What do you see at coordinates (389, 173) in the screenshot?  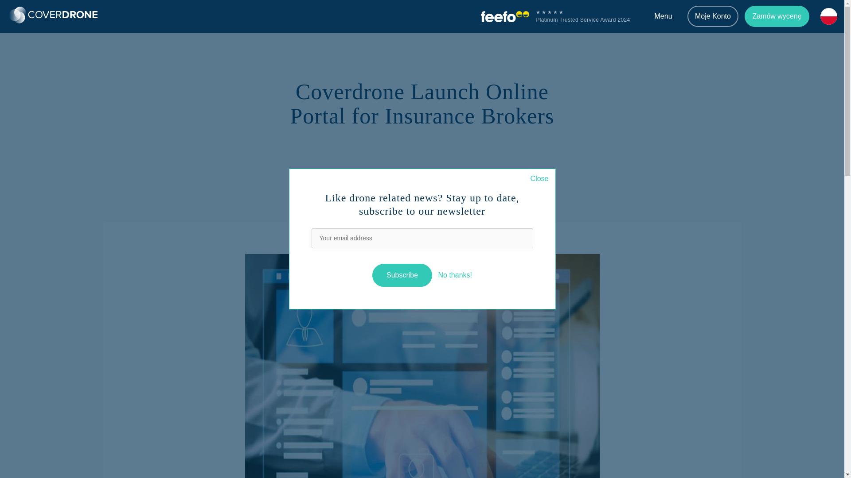 I see `Jess Brown` at bounding box center [389, 173].